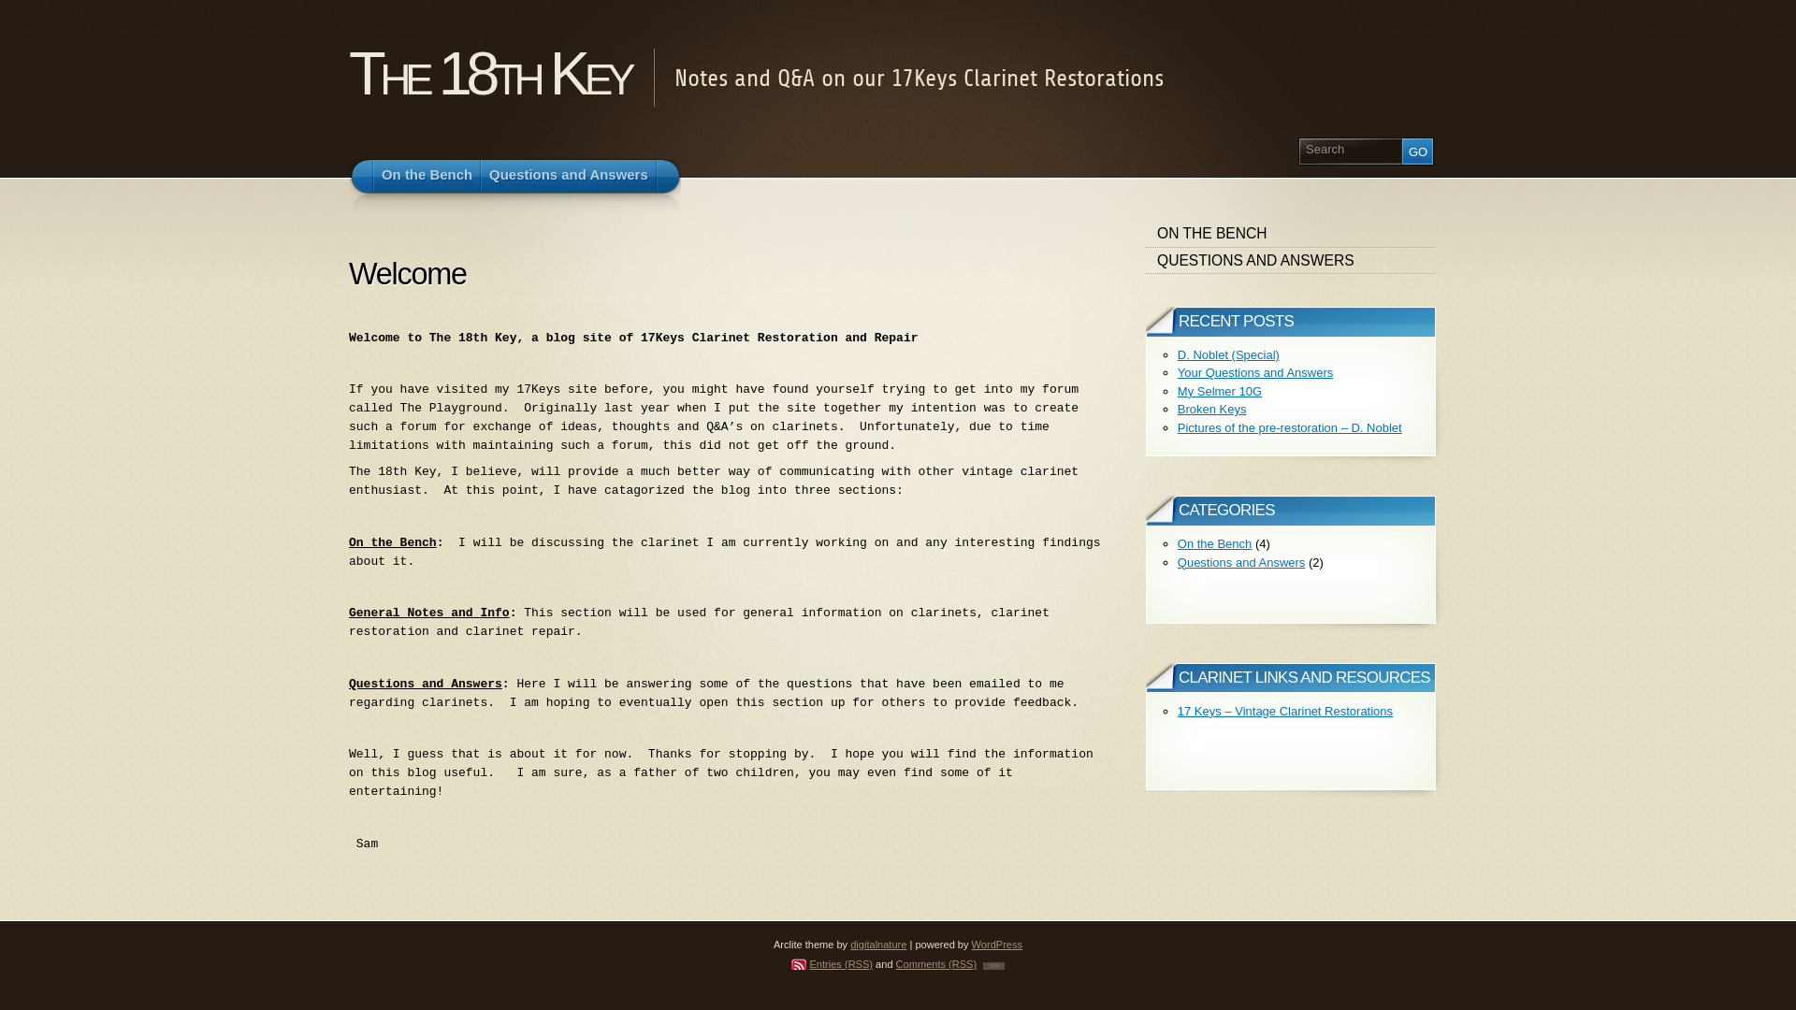 Image resolution: width=1796 pixels, height=1010 pixels. What do you see at coordinates (1212, 410) in the screenshot?
I see `Broken Keys` at bounding box center [1212, 410].